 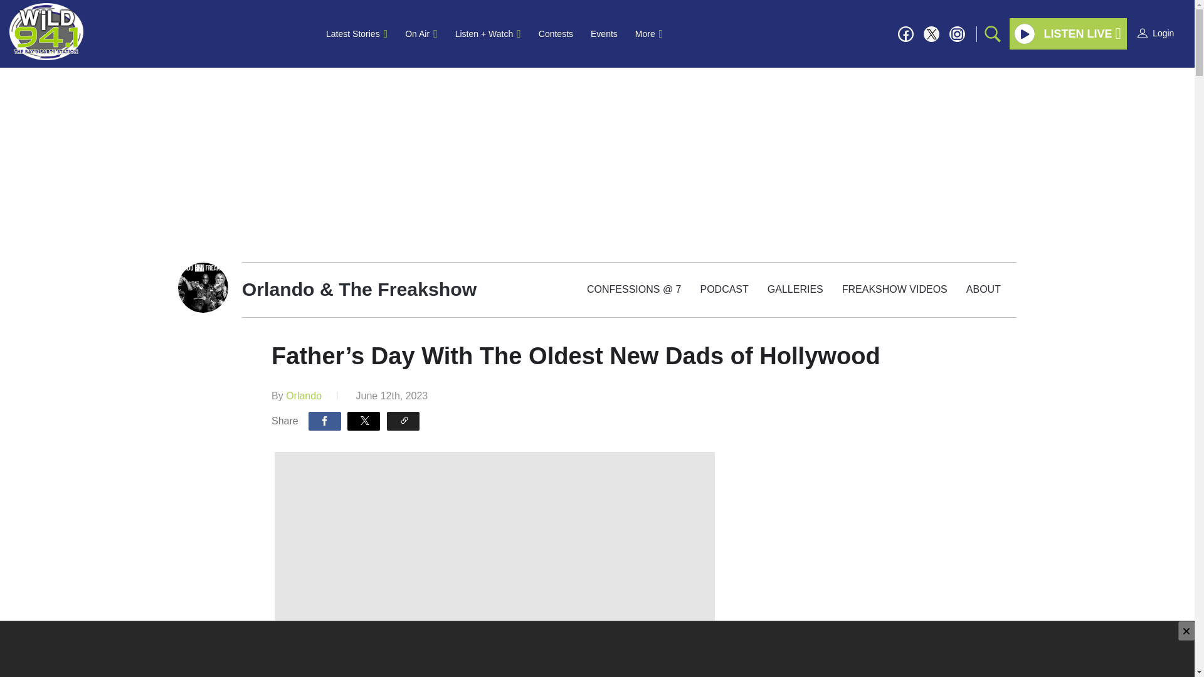 I want to click on On Air, so click(x=420, y=34).